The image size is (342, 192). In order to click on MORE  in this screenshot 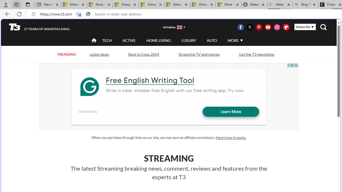, I will do `click(235, 41)`.